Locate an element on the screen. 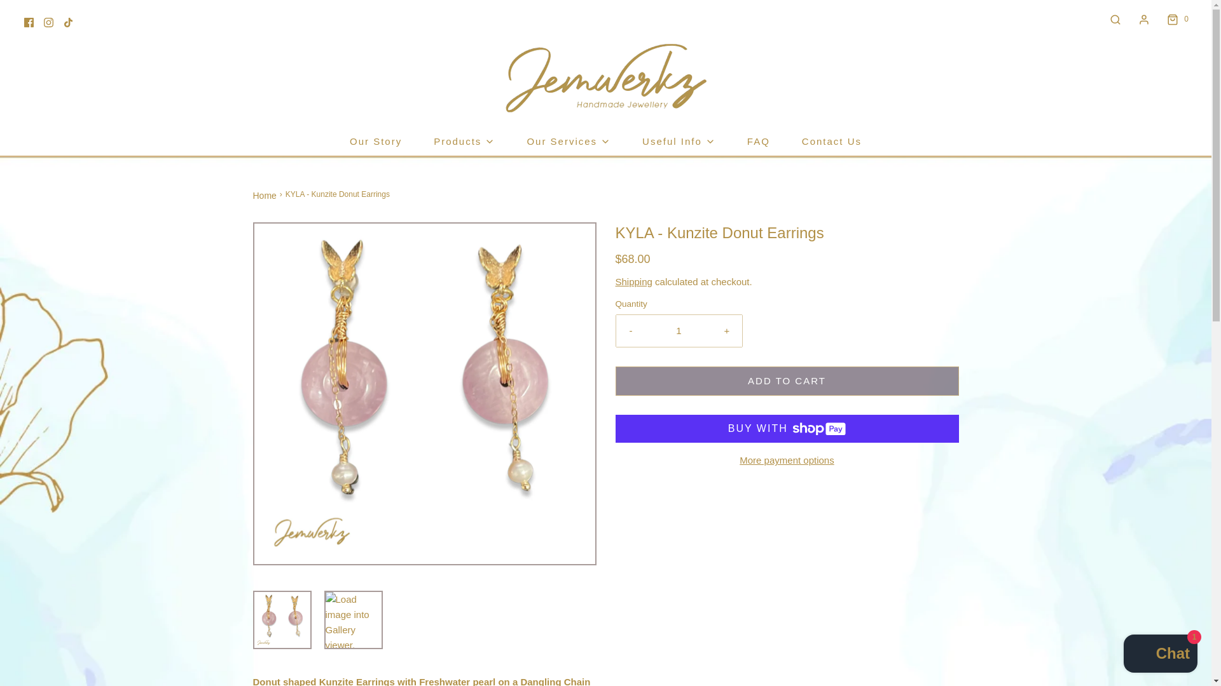  Products is located at coordinates (464, 141).